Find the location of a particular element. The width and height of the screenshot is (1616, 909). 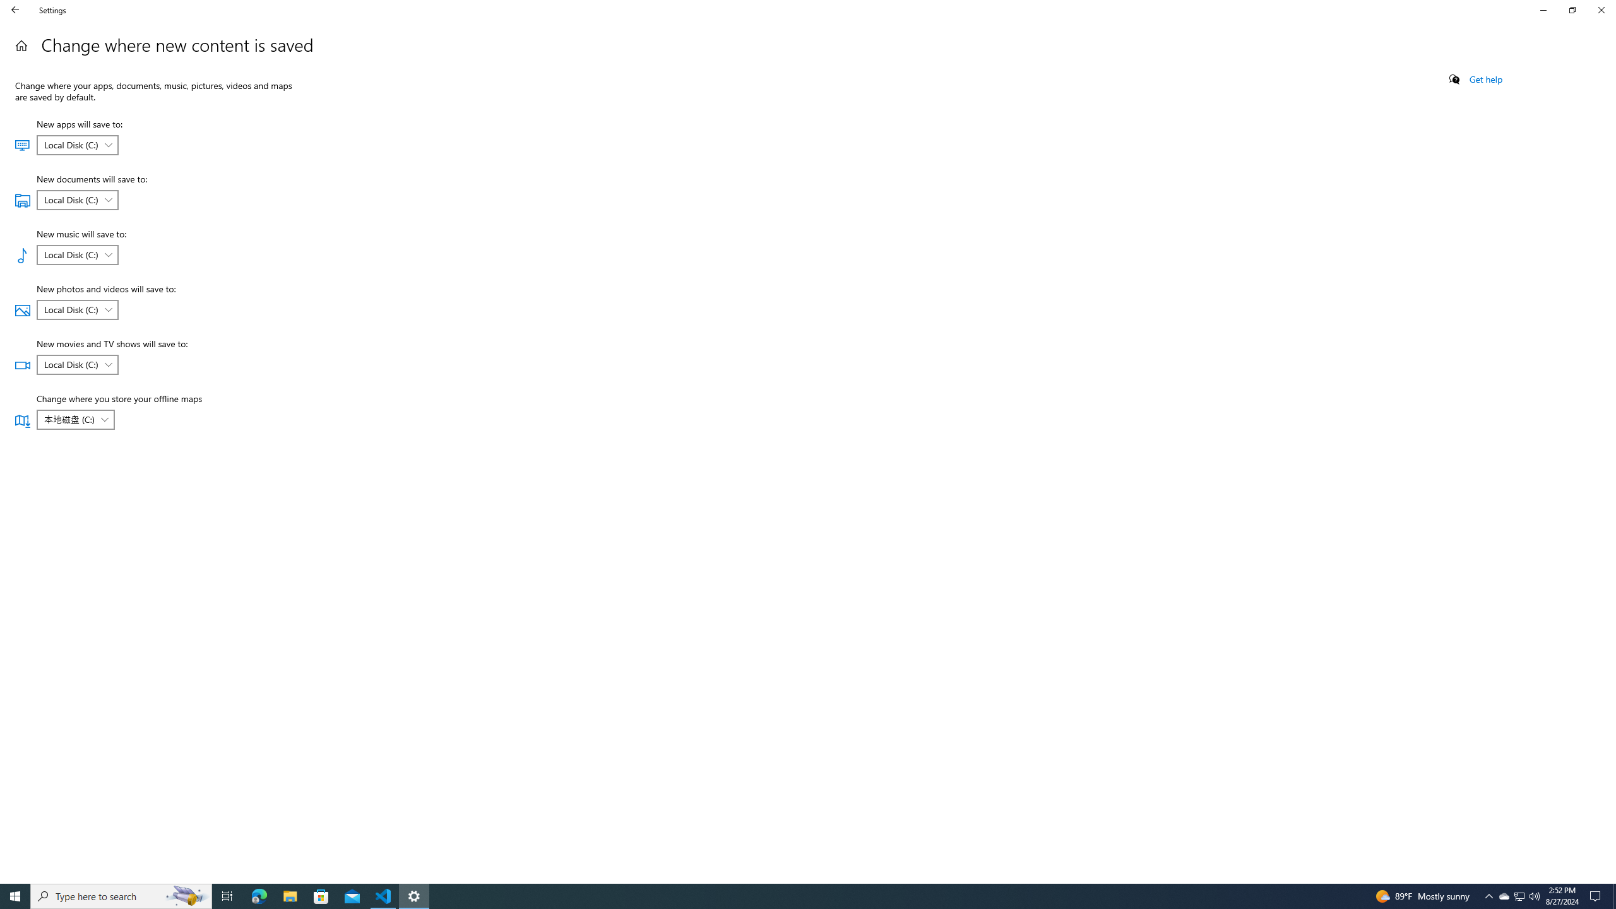

Change where you store your offline maps is located at coordinates (290, 896).